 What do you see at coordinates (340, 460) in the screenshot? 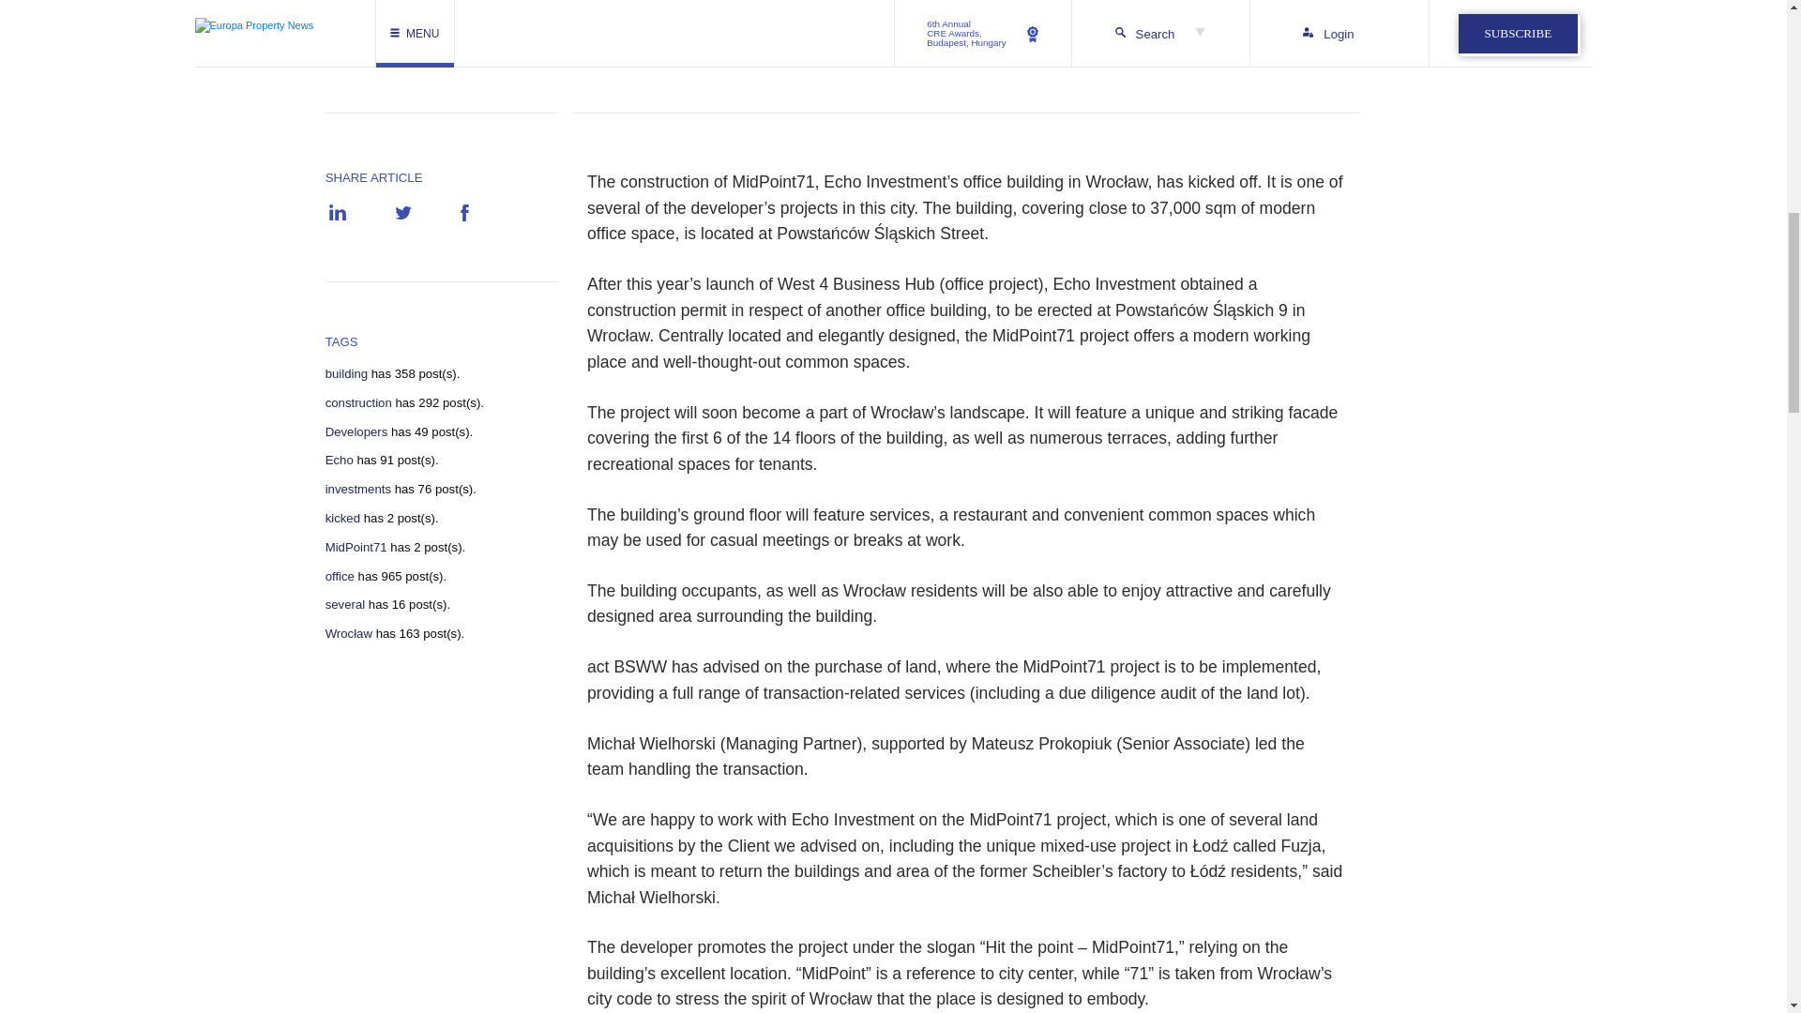
I see `Echo` at bounding box center [340, 460].